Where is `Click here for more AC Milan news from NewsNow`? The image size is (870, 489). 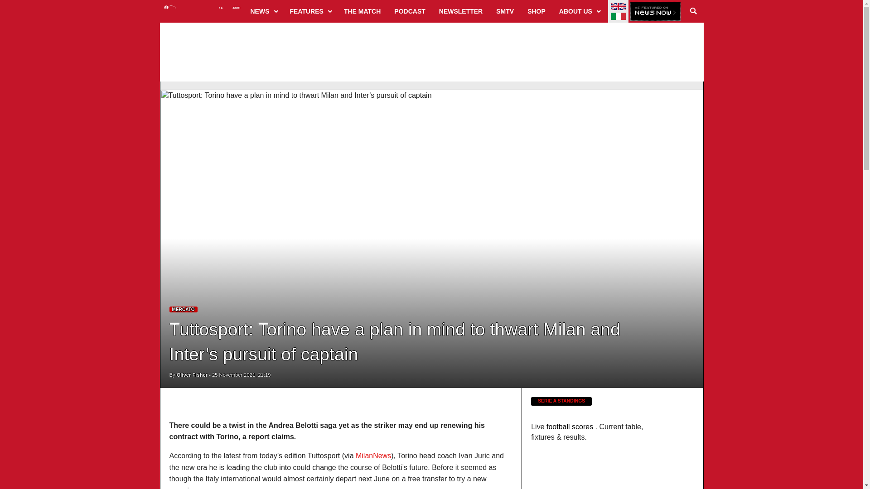
Click here for more AC Milan news from NewsNow is located at coordinates (655, 12).